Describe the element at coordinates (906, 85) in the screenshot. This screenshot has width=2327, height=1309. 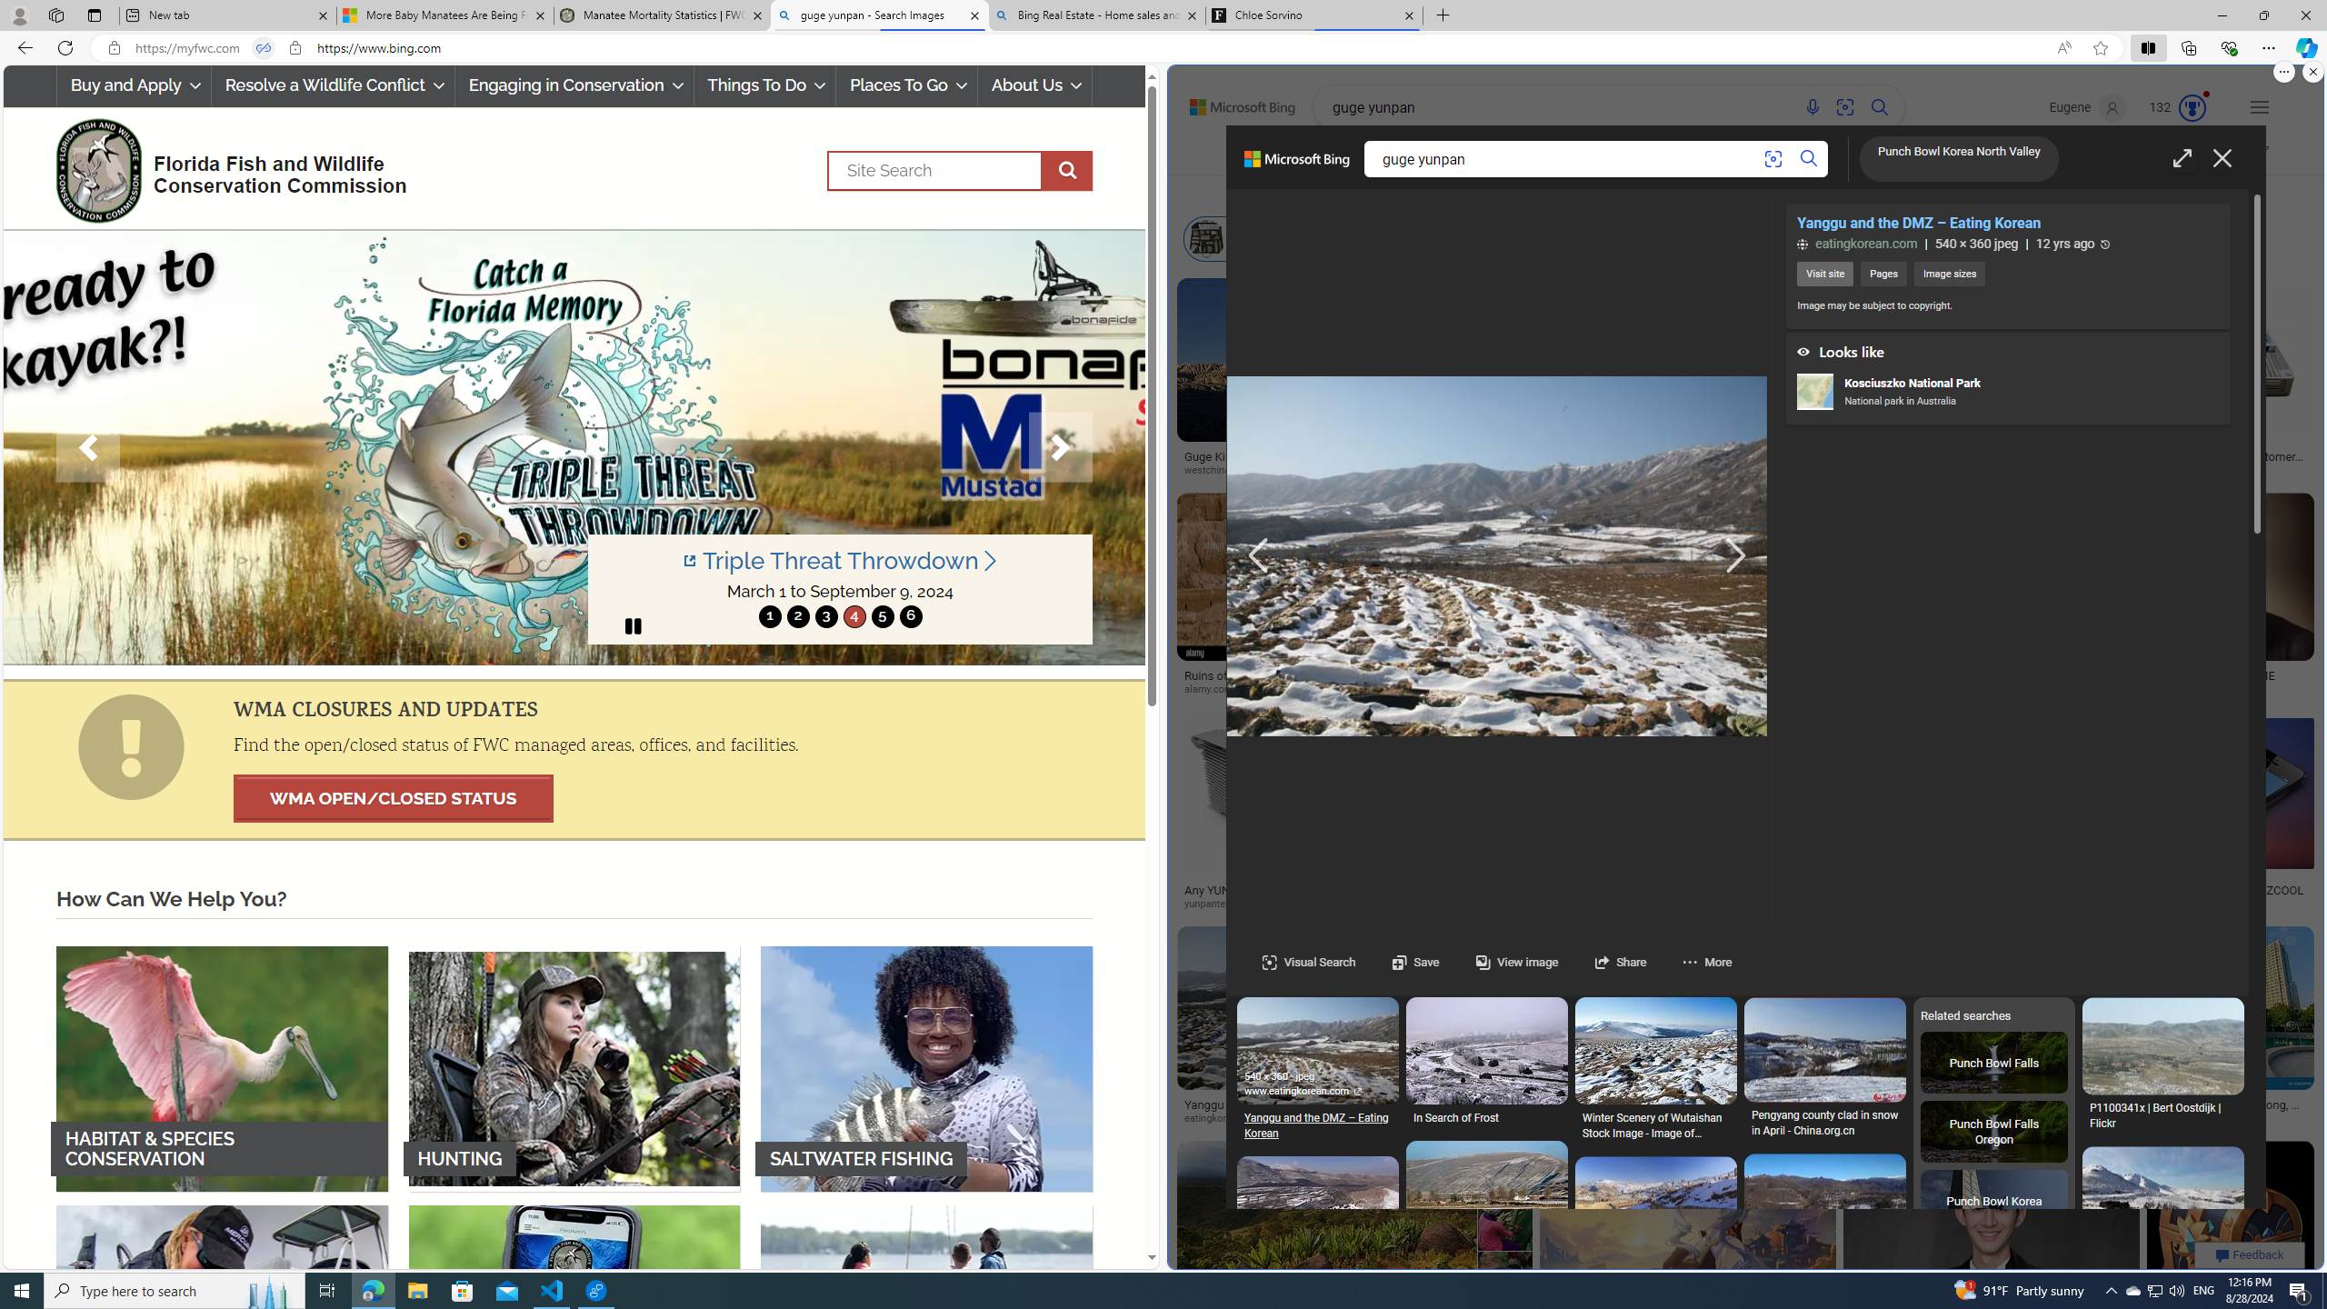
I see `Places To Go` at that location.